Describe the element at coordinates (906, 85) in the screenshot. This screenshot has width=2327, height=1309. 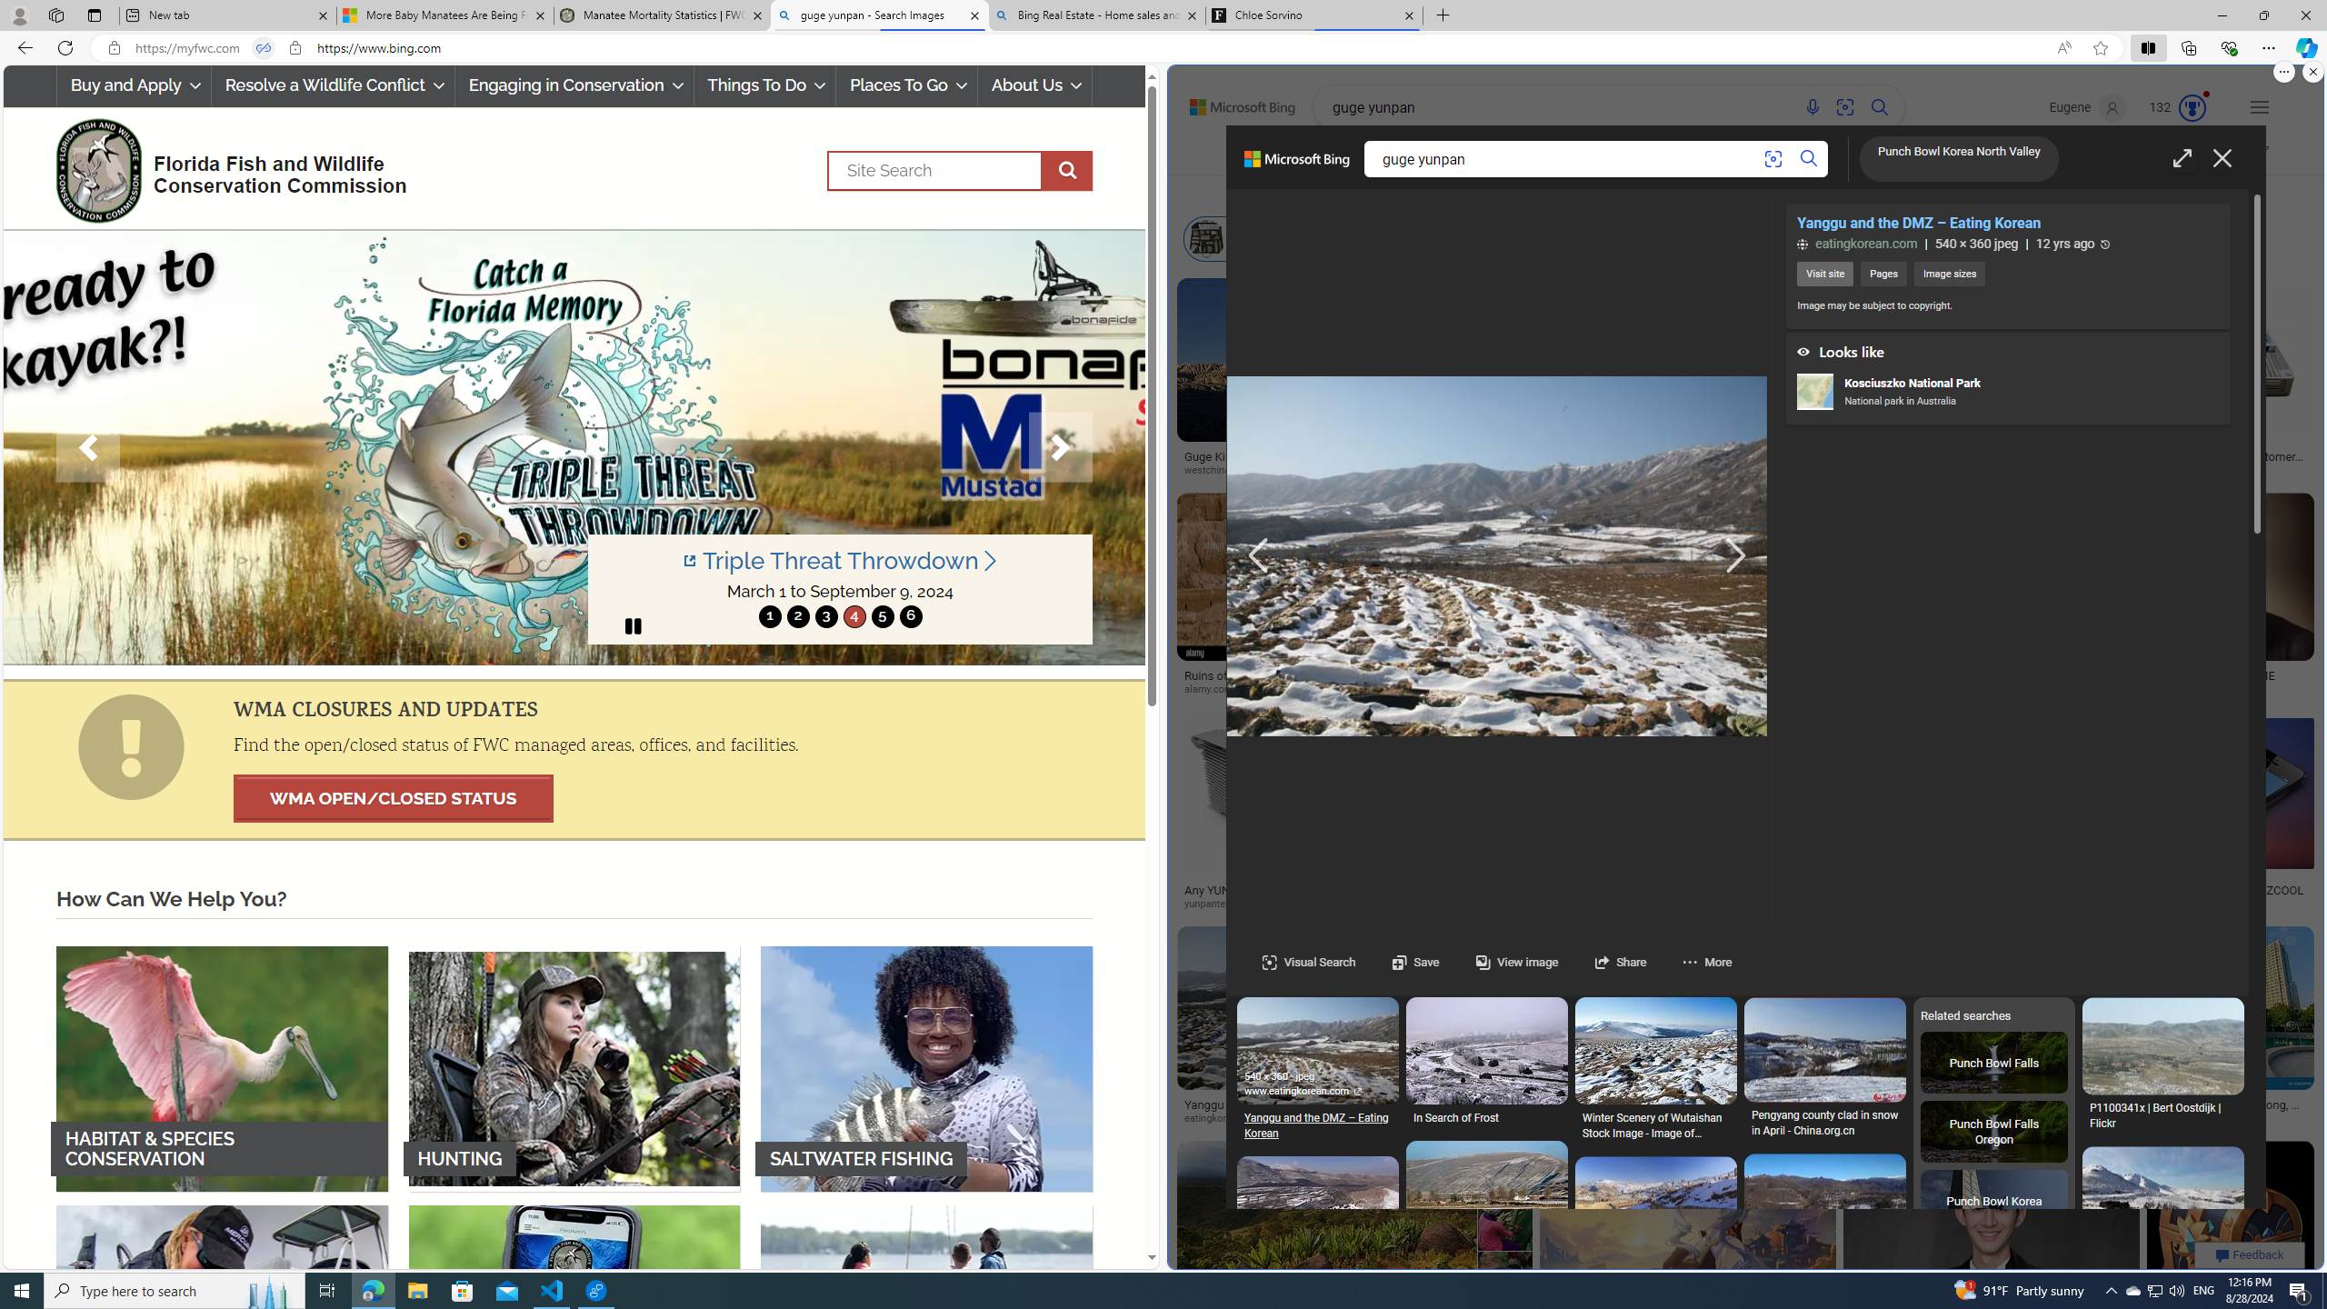
I see `Places To Go` at that location.